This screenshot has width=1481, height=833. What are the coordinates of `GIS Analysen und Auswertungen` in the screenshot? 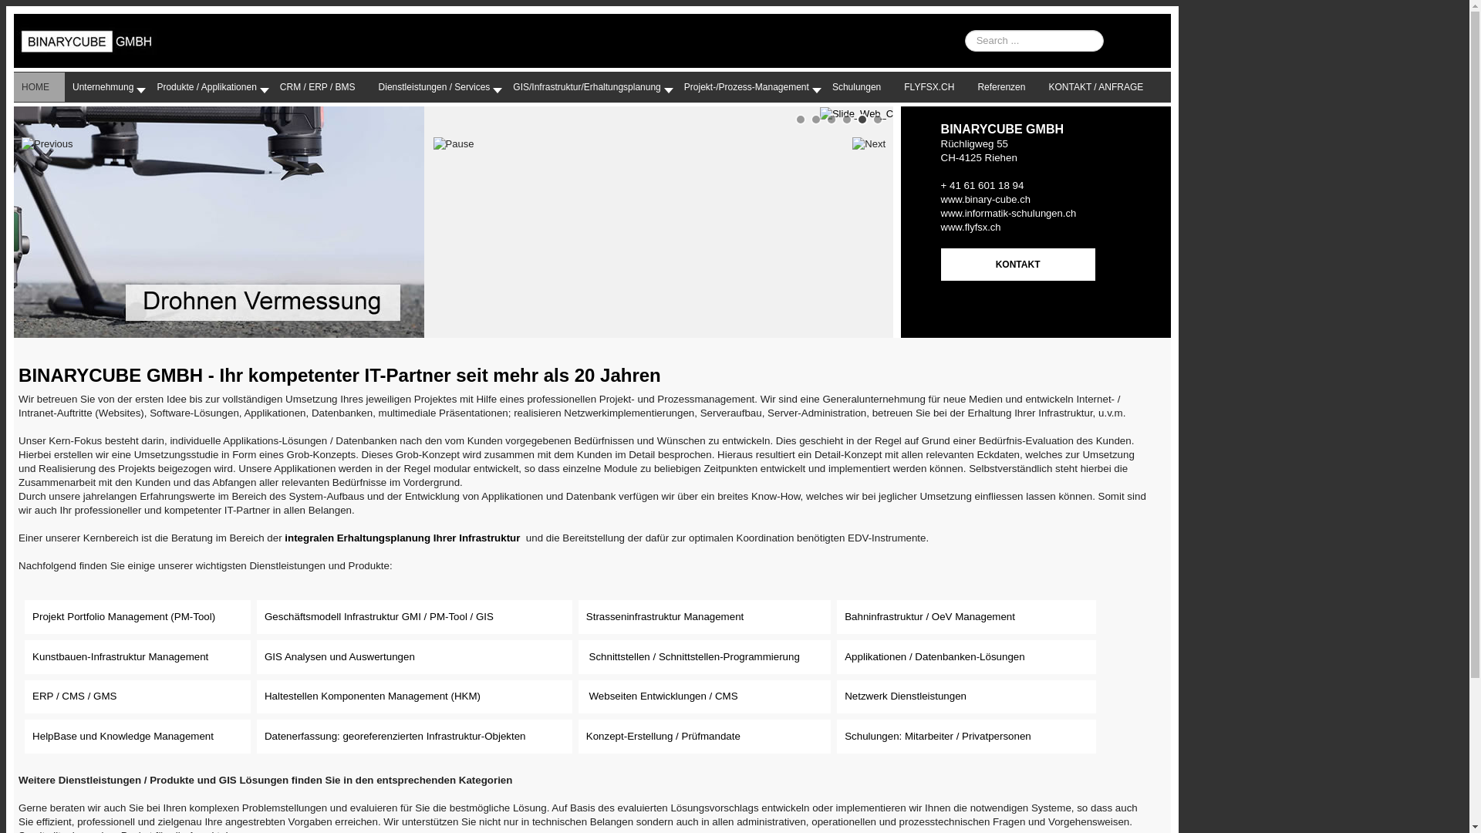 It's located at (339, 657).